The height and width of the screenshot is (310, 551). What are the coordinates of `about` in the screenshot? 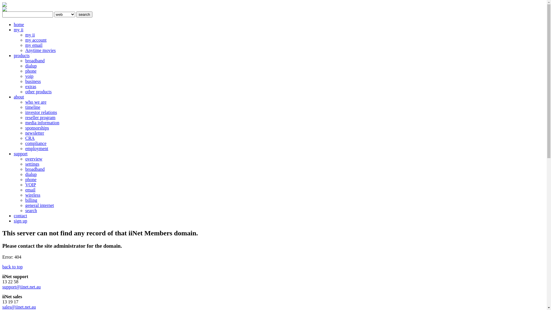 It's located at (19, 97).